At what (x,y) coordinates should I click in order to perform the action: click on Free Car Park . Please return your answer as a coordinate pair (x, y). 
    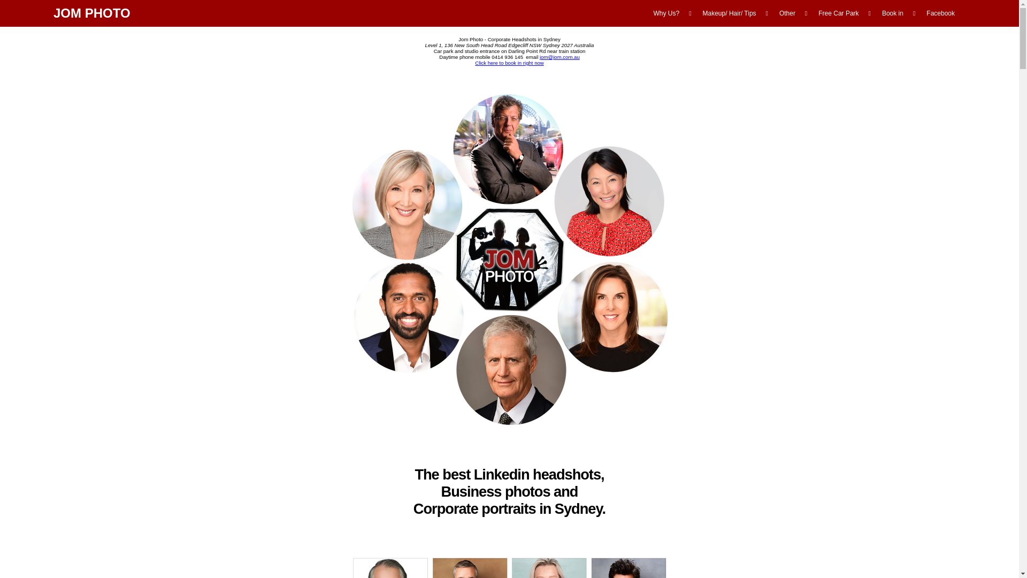
    Looking at the image, I should click on (840, 13).